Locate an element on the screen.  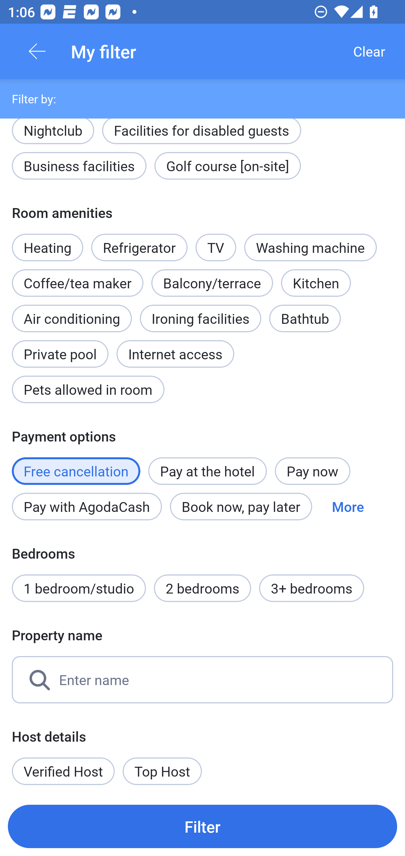
Facilities for disabled guests is located at coordinates (201, 136).